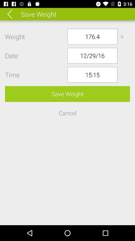 The width and height of the screenshot is (135, 241). What do you see at coordinates (92, 37) in the screenshot?
I see `flip until 176.4 item` at bounding box center [92, 37].